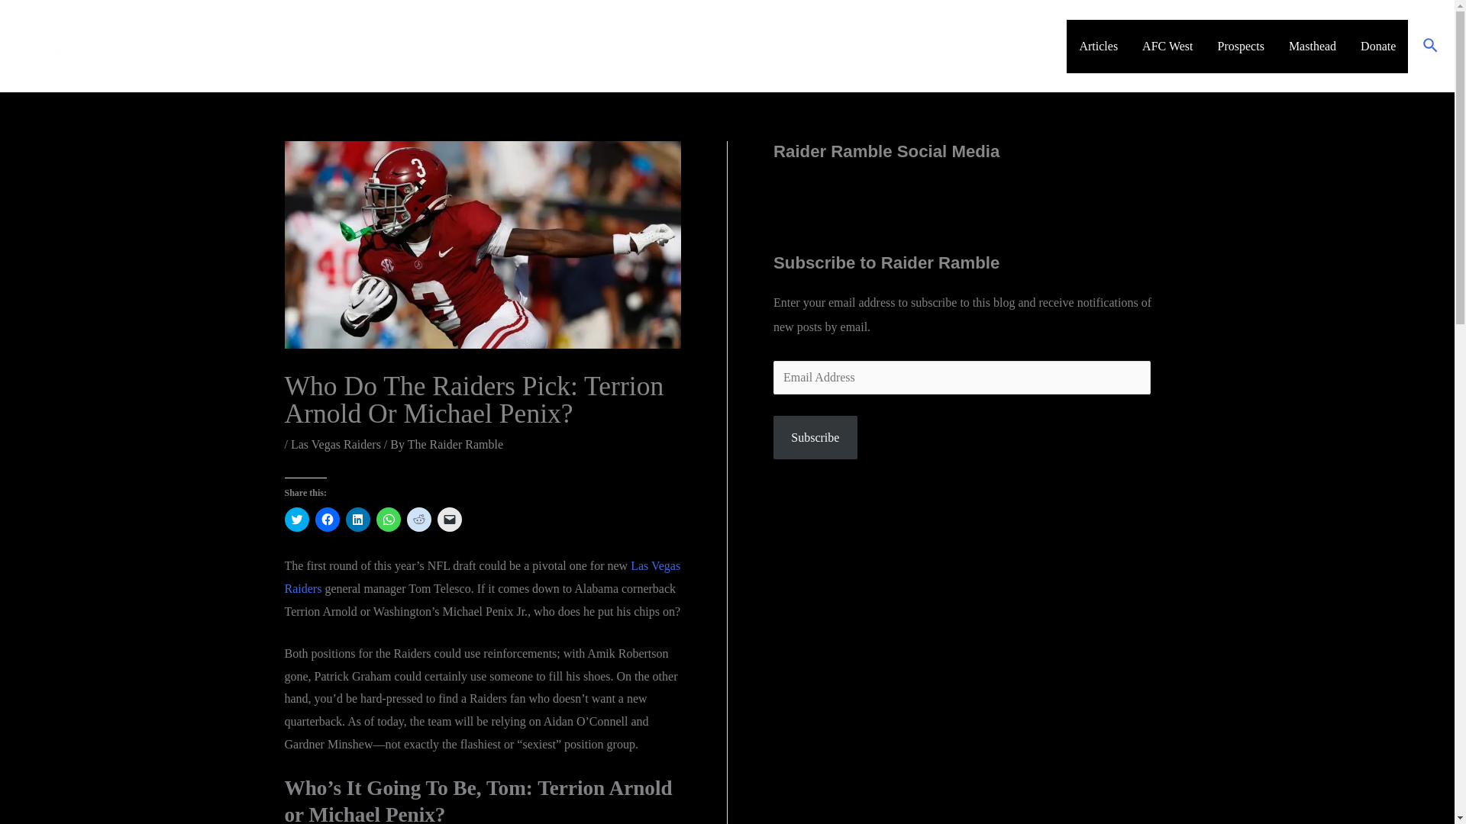  I want to click on Las Vegas Raiders, so click(336, 444).